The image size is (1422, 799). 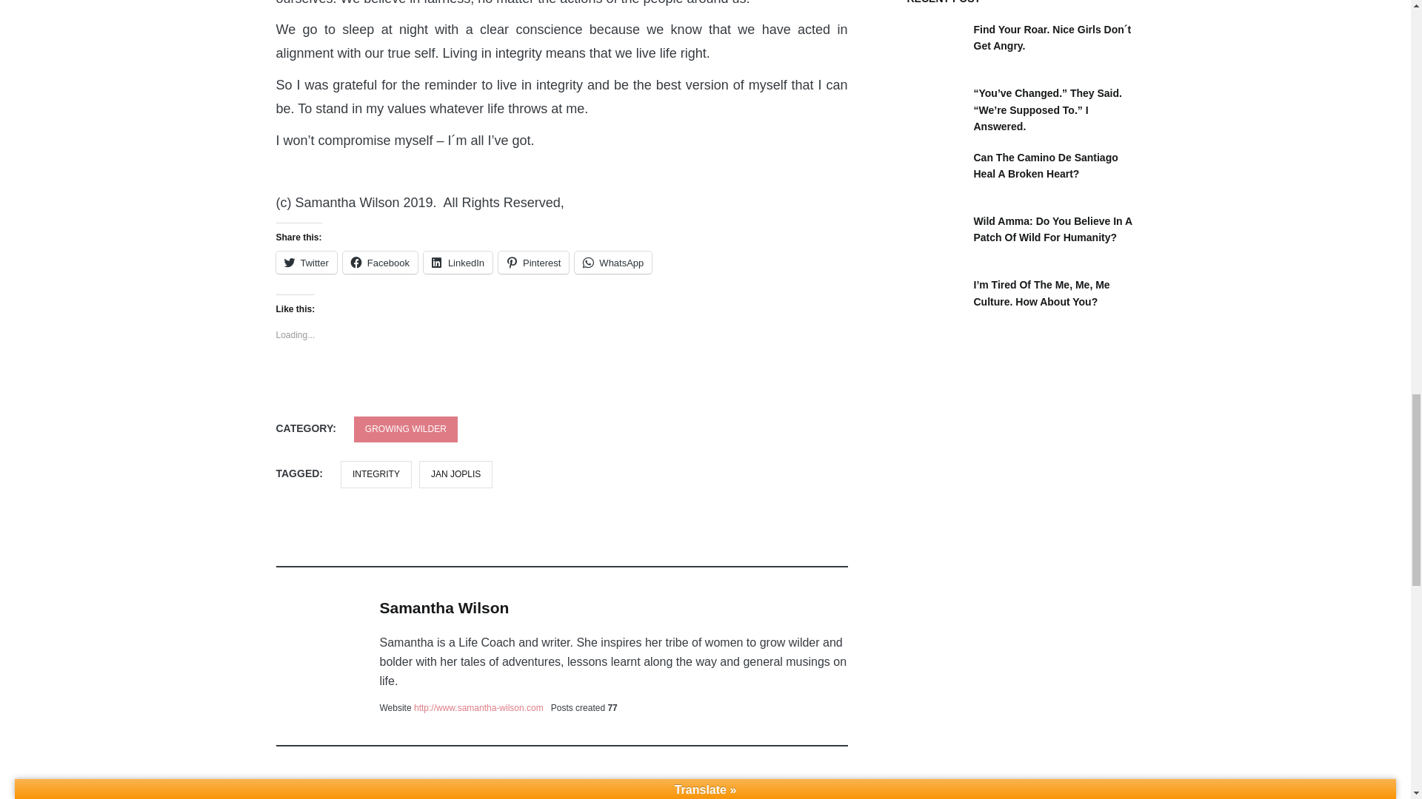 I want to click on Pinterest, so click(x=533, y=263).